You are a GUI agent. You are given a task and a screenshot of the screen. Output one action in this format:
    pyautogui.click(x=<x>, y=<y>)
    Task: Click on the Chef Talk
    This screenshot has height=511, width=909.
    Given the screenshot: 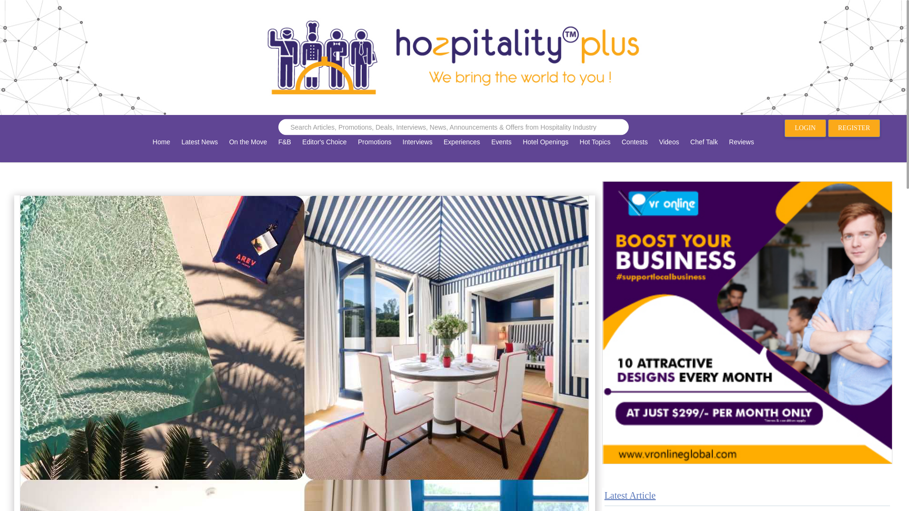 What is the action you would take?
    pyautogui.click(x=704, y=149)
    